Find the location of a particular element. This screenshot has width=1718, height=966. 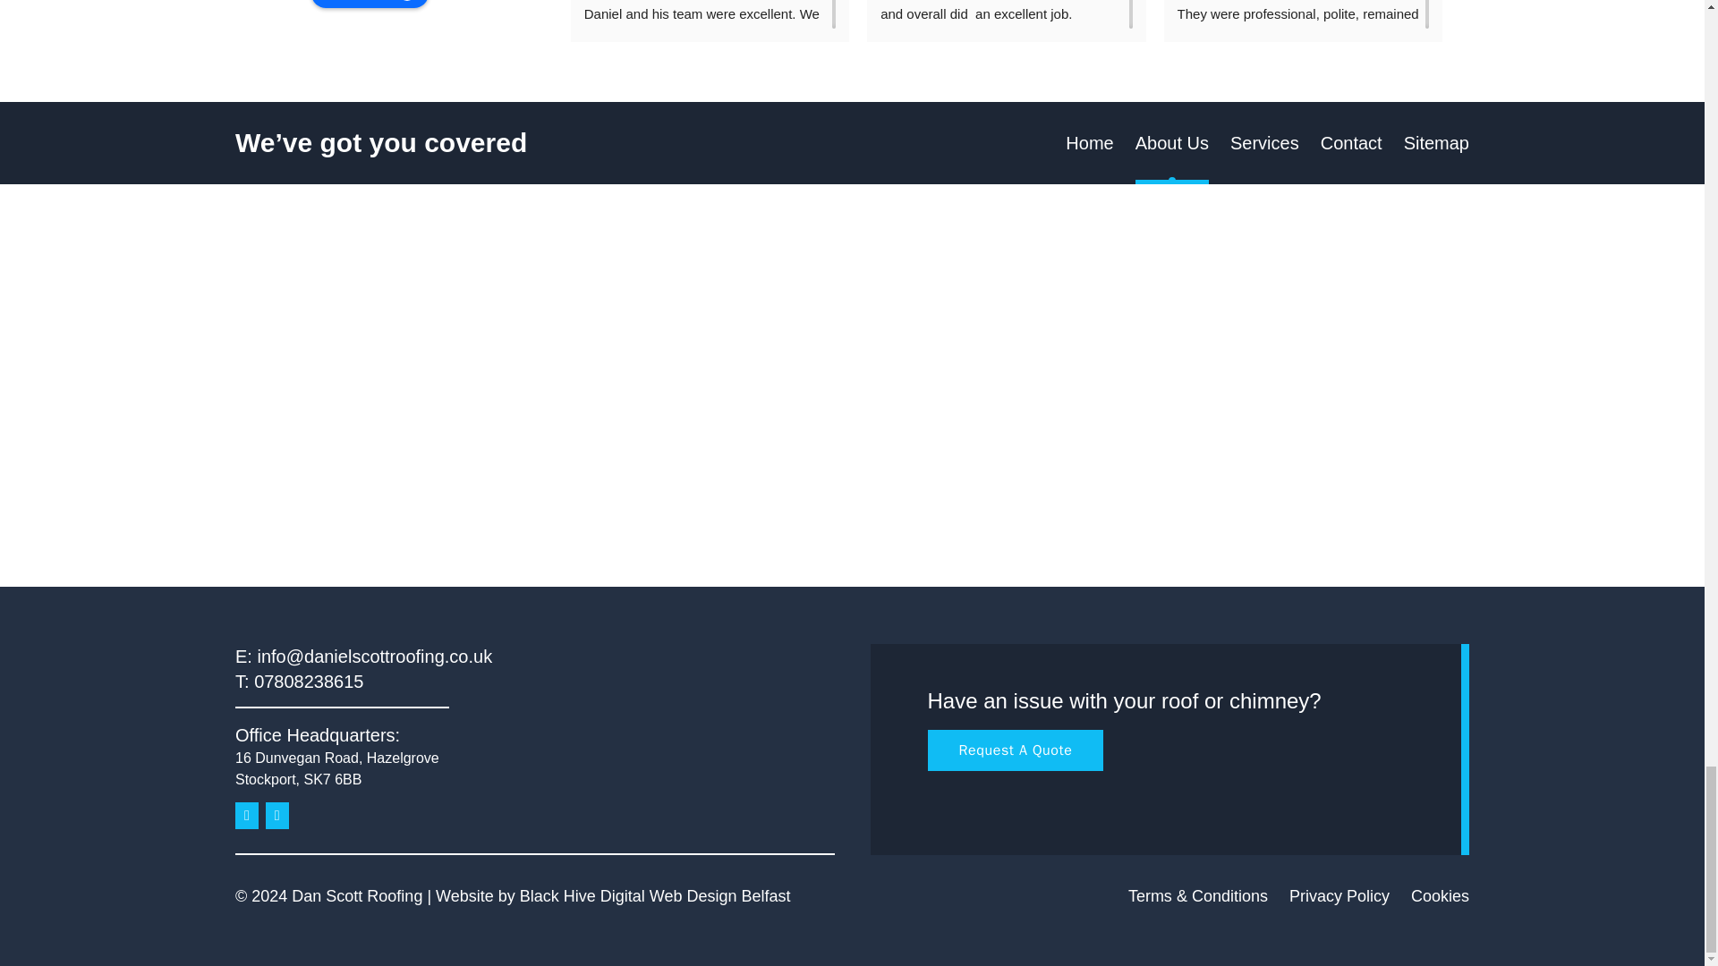

Request A Quote is located at coordinates (1015, 750).